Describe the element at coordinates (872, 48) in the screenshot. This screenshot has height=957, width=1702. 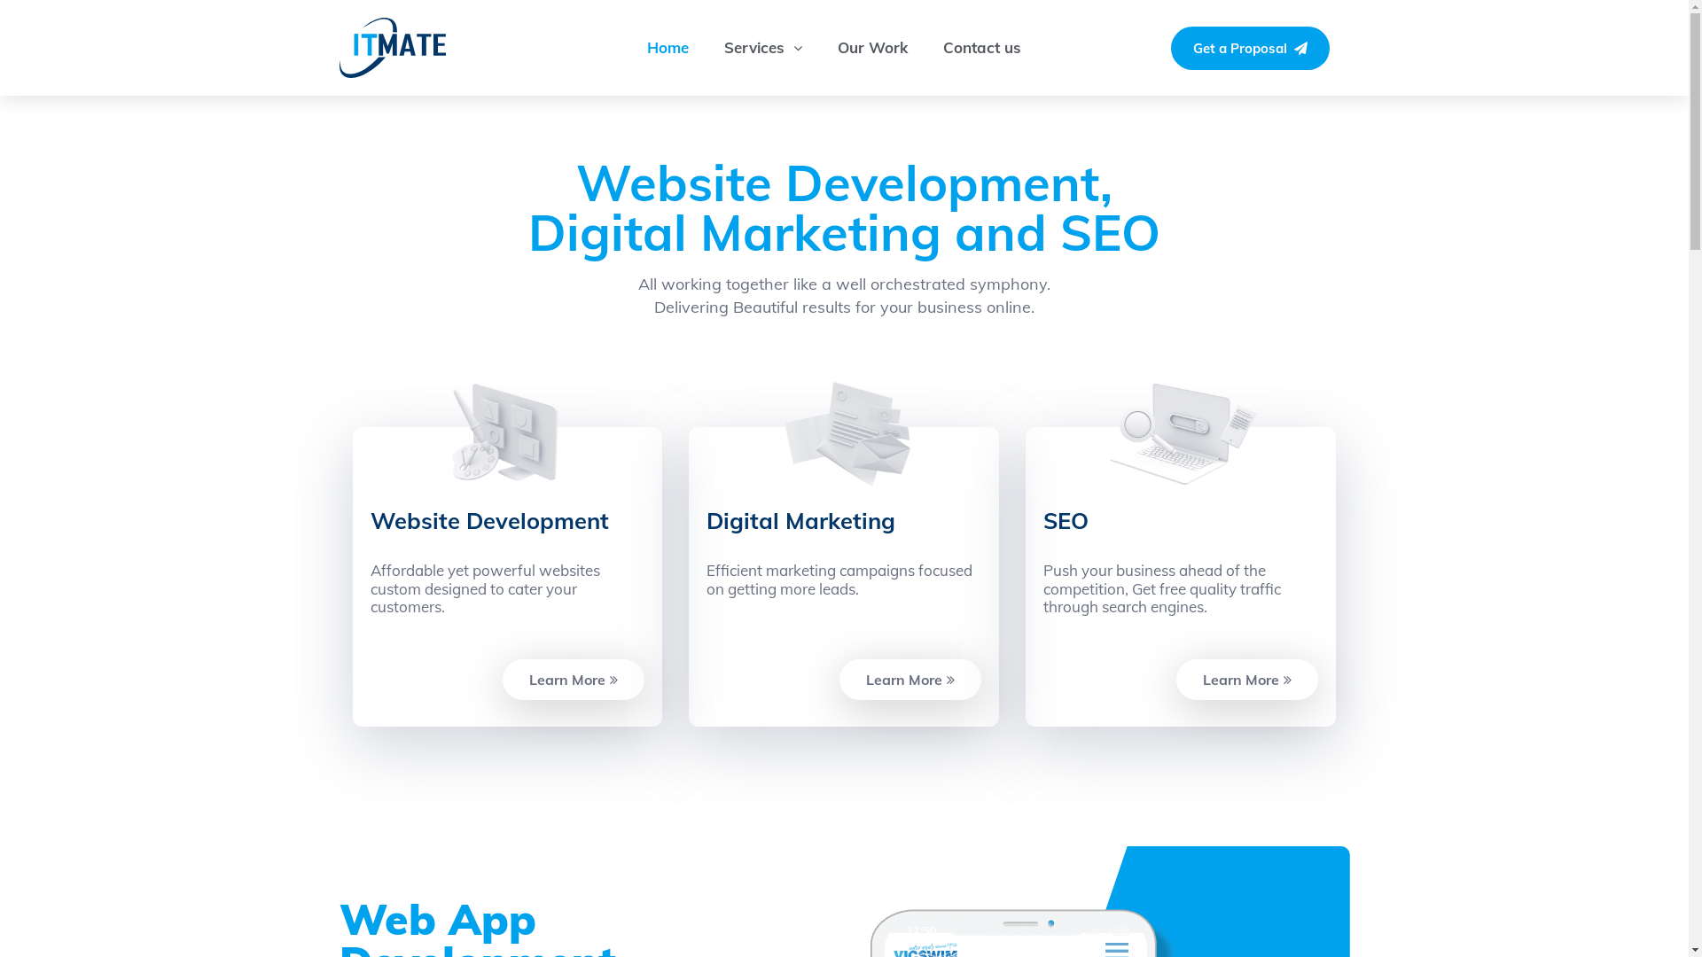
I see `Our Work` at that location.